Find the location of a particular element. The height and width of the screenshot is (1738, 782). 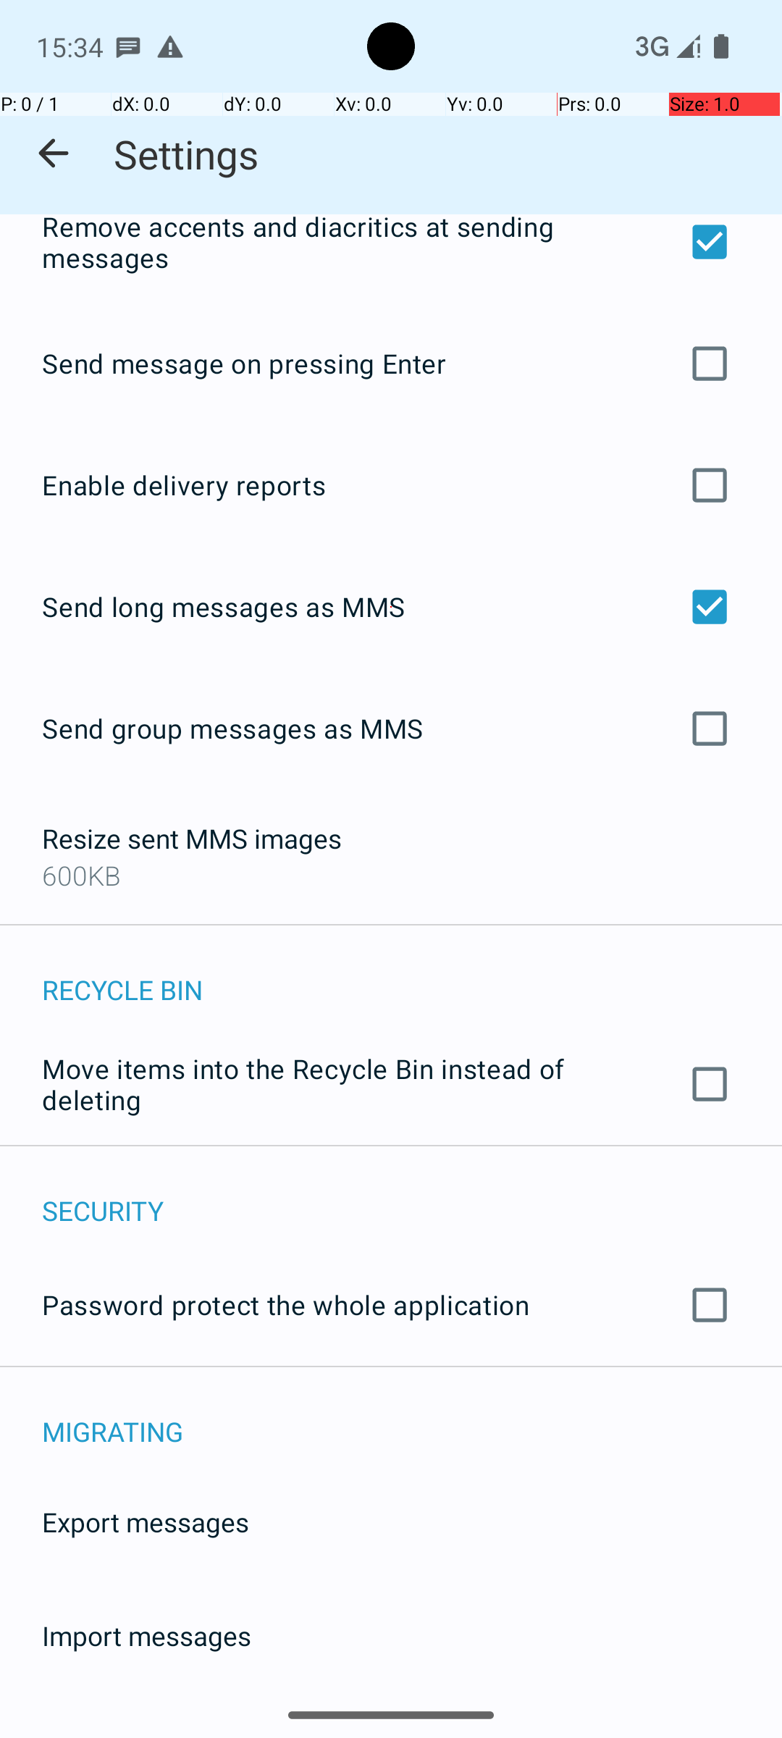

Export messages is located at coordinates (391, 1522).